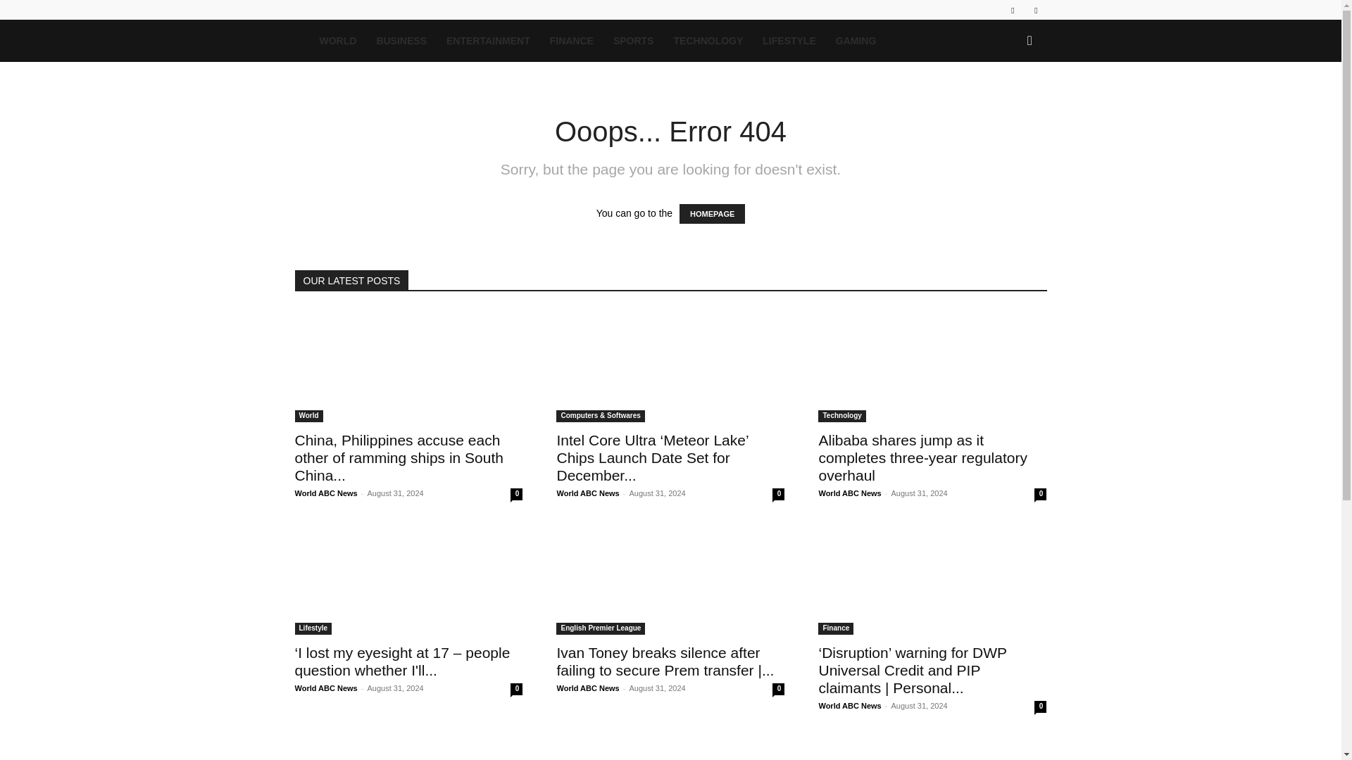 Image resolution: width=1352 pixels, height=760 pixels. What do you see at coordinates (488, 41) in the screenshot?
I see `ENTERTAINMENT` at bounding box center [488, 41].